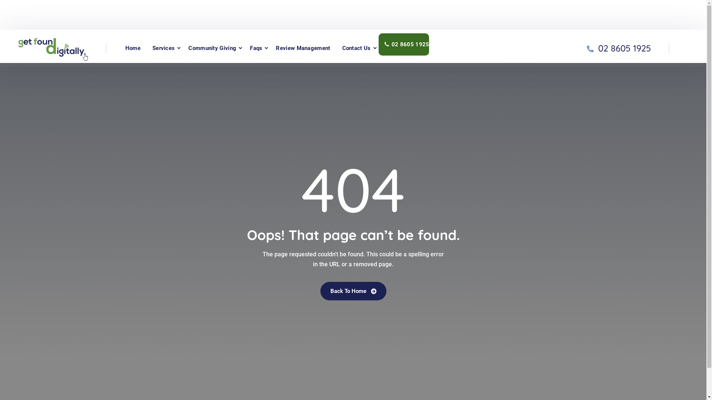 Image resolution: width=712 pixels, height=400 pixels. Describe the element at coordinates (353, 291) in the screenshot. I see `Back To Home` at that location.